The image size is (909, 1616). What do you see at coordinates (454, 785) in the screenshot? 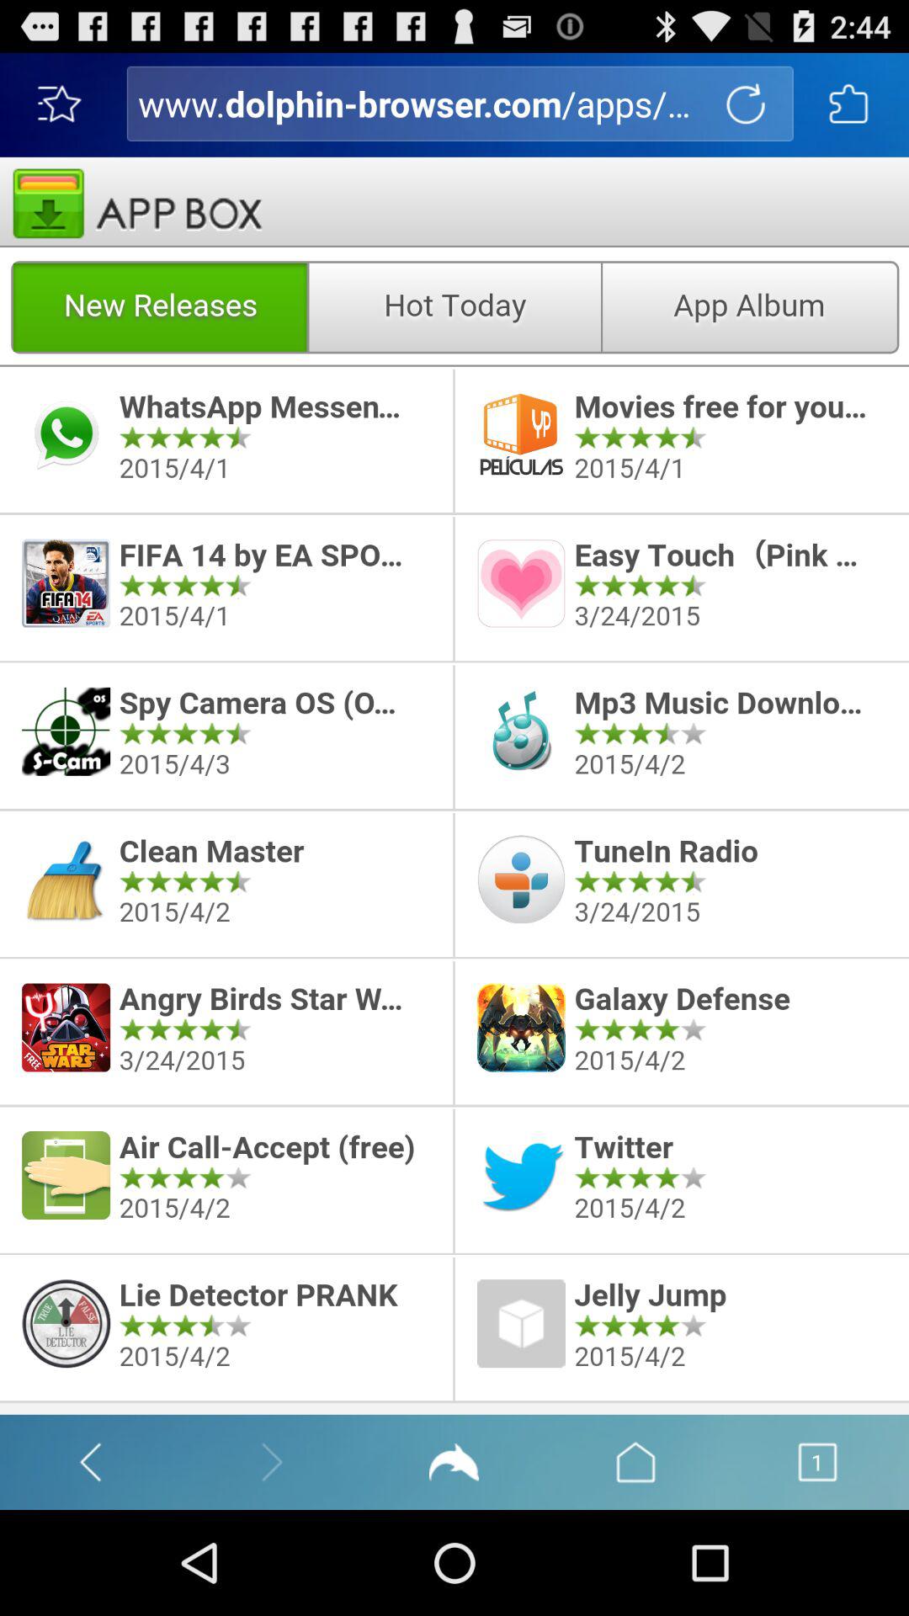
I see `app box body button` at bounding box center [454, 785].